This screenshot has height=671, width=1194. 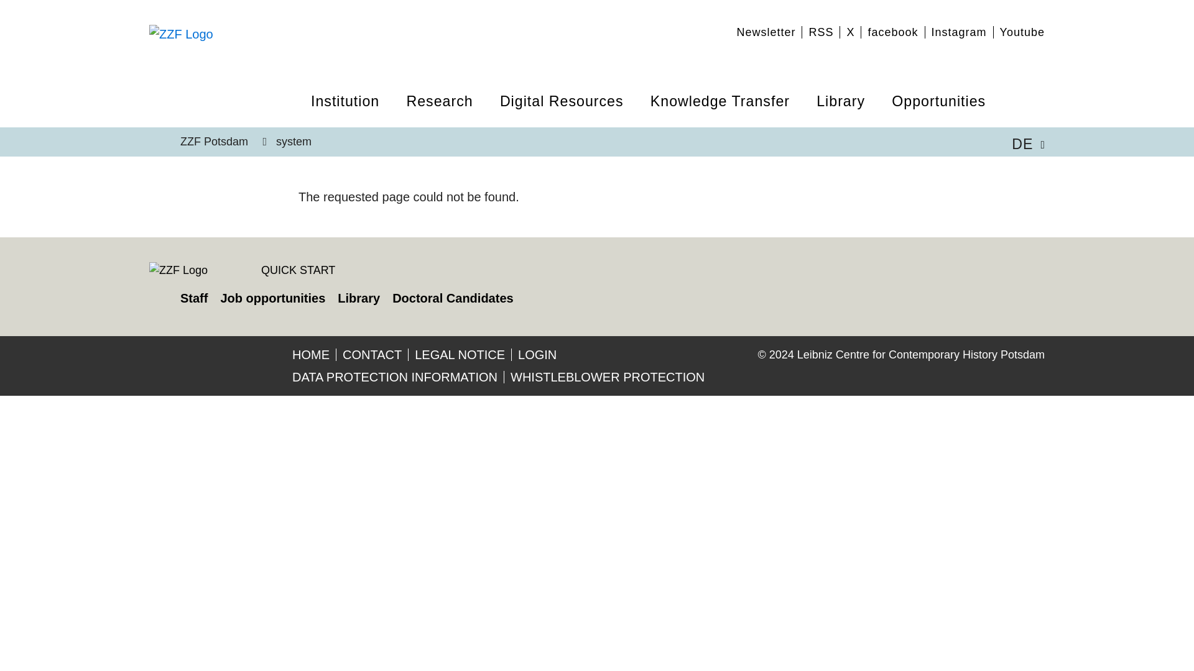 What do you see at coordinates (766, 32) in the screenshot?
I see `Newsletter` at bounding box center [766, 32].